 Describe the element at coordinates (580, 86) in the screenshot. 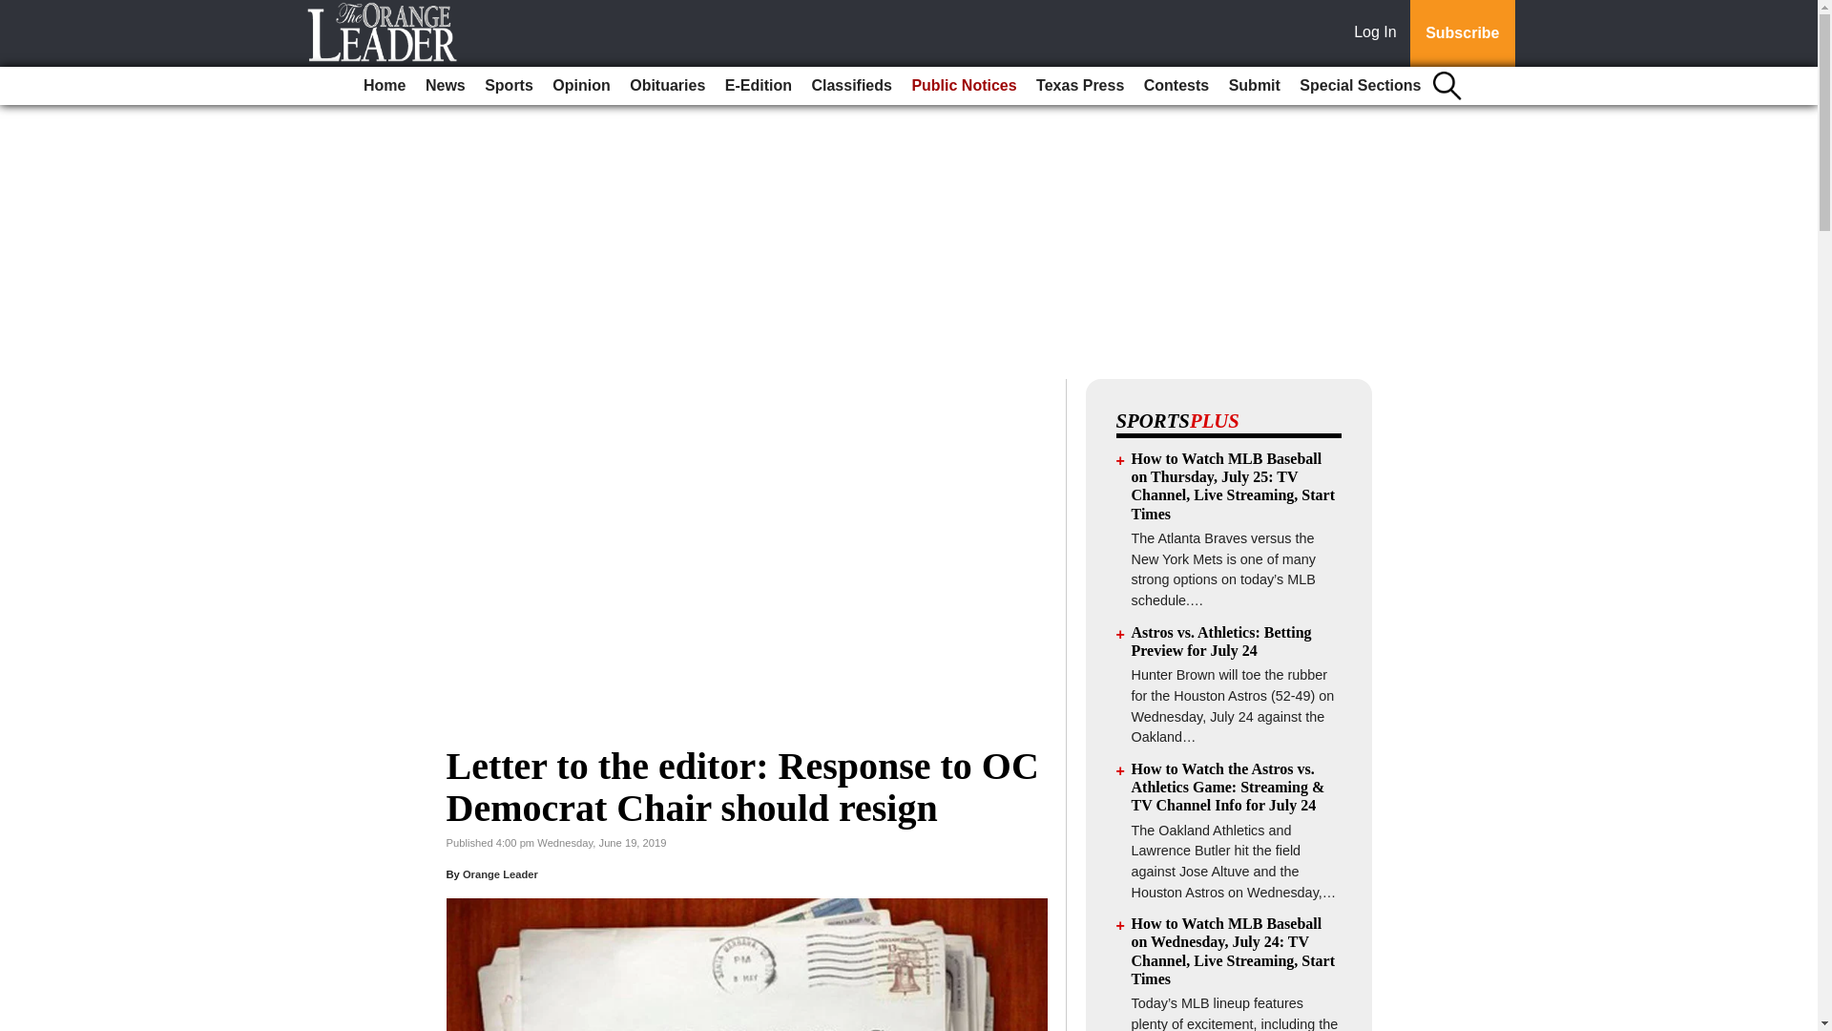

I see `Opinion` at that location.